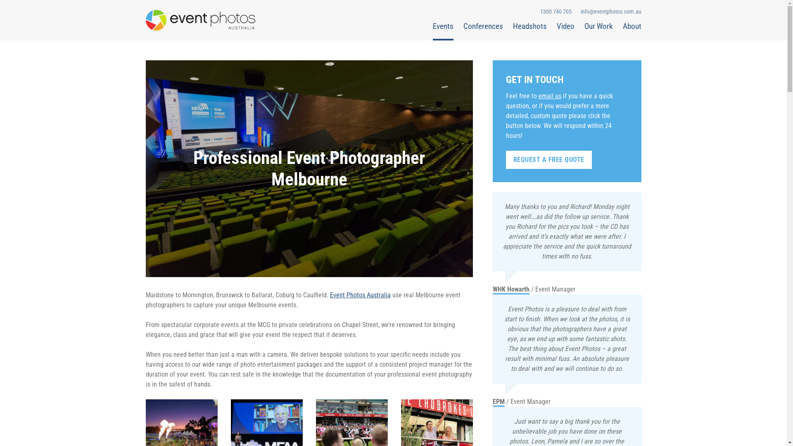  What do you see at coordinates (598, 31) in the screenshot?
I see `Our Work` at bounding box center [598, 31].